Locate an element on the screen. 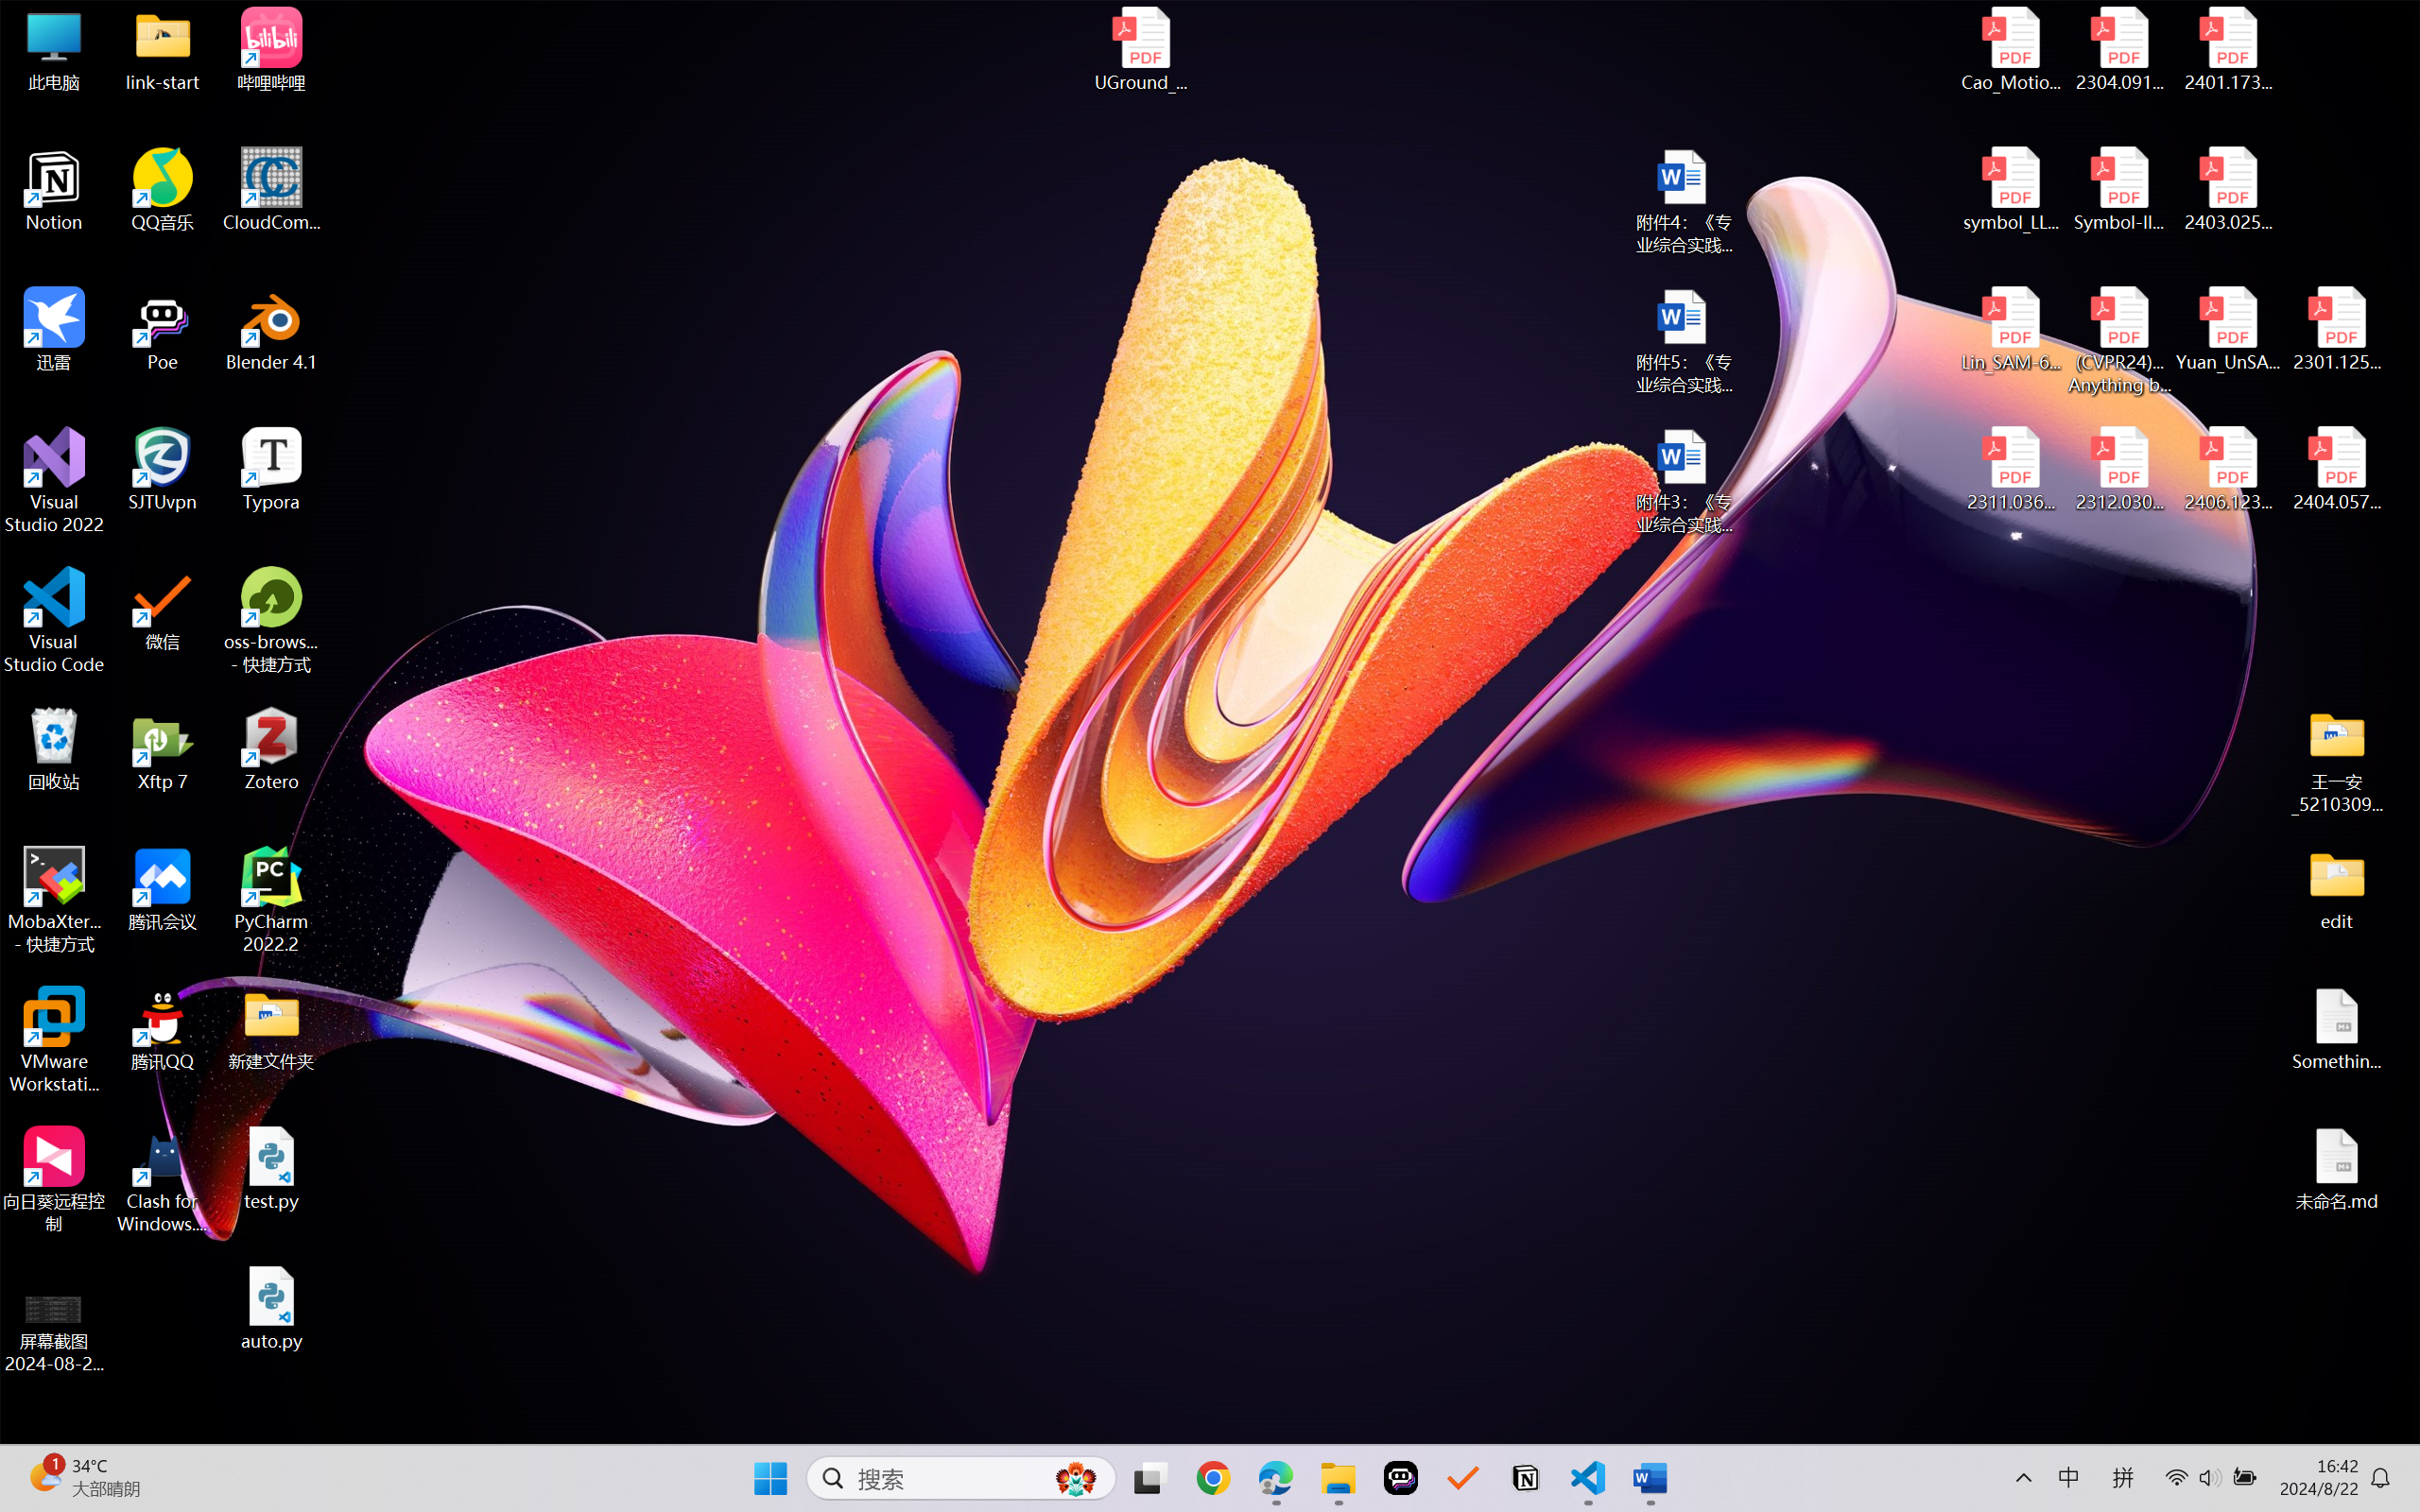 Image resolution: width=2420 pixels, height=1512 pixels. PyCharm 2022.2 is located at coordinates (272, 900).